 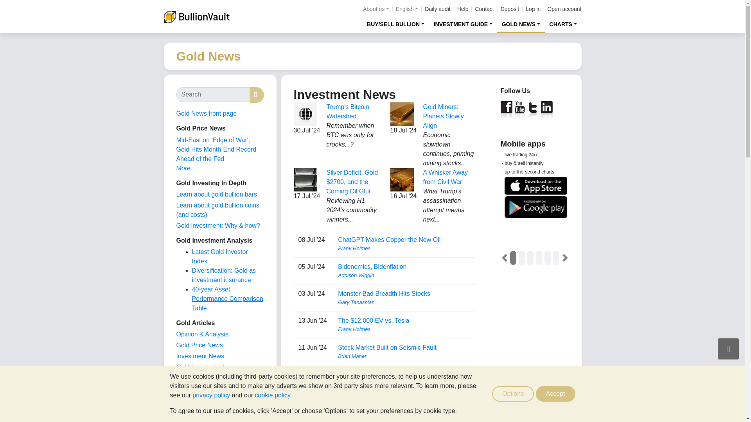 What do you see at coordinates (555, 394) in the screenshot?
I see `Accept` at bounding box center [555, 394].